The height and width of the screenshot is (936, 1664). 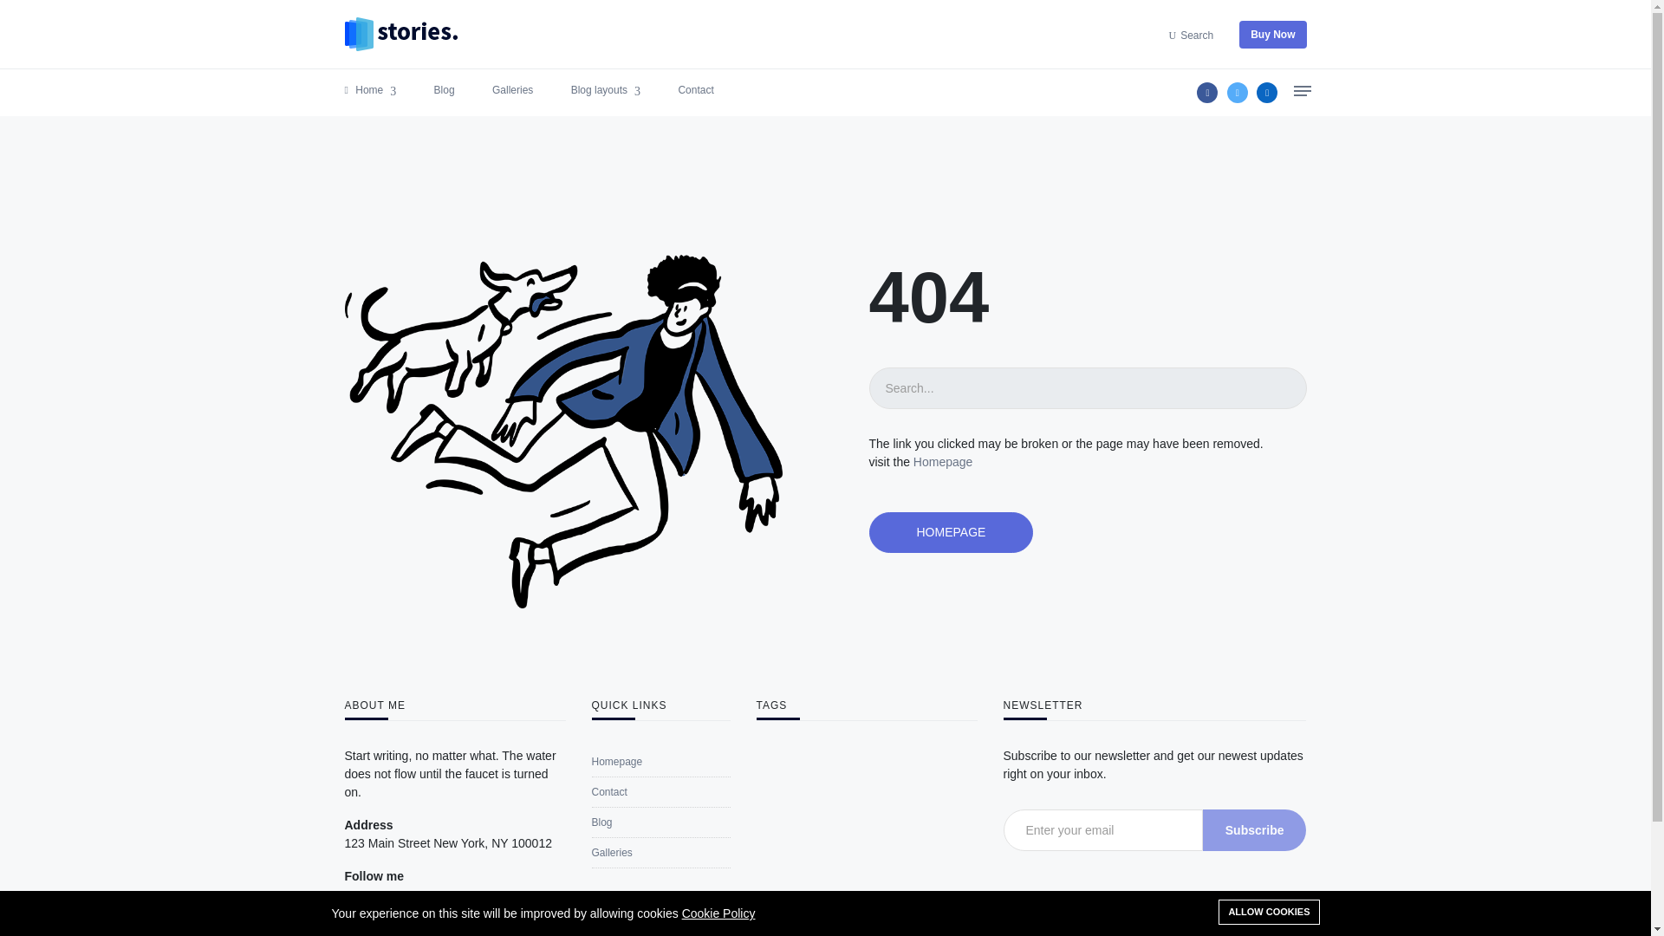 What do you see at coordinates (605, 90) in the screenshot?
I see `Blog layouts` at bounding box center [605, 90].